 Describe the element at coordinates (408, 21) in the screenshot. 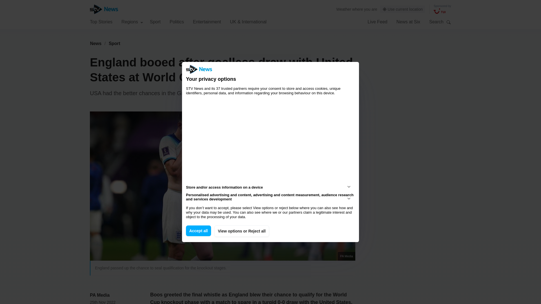

I see `News at Six` at that location.